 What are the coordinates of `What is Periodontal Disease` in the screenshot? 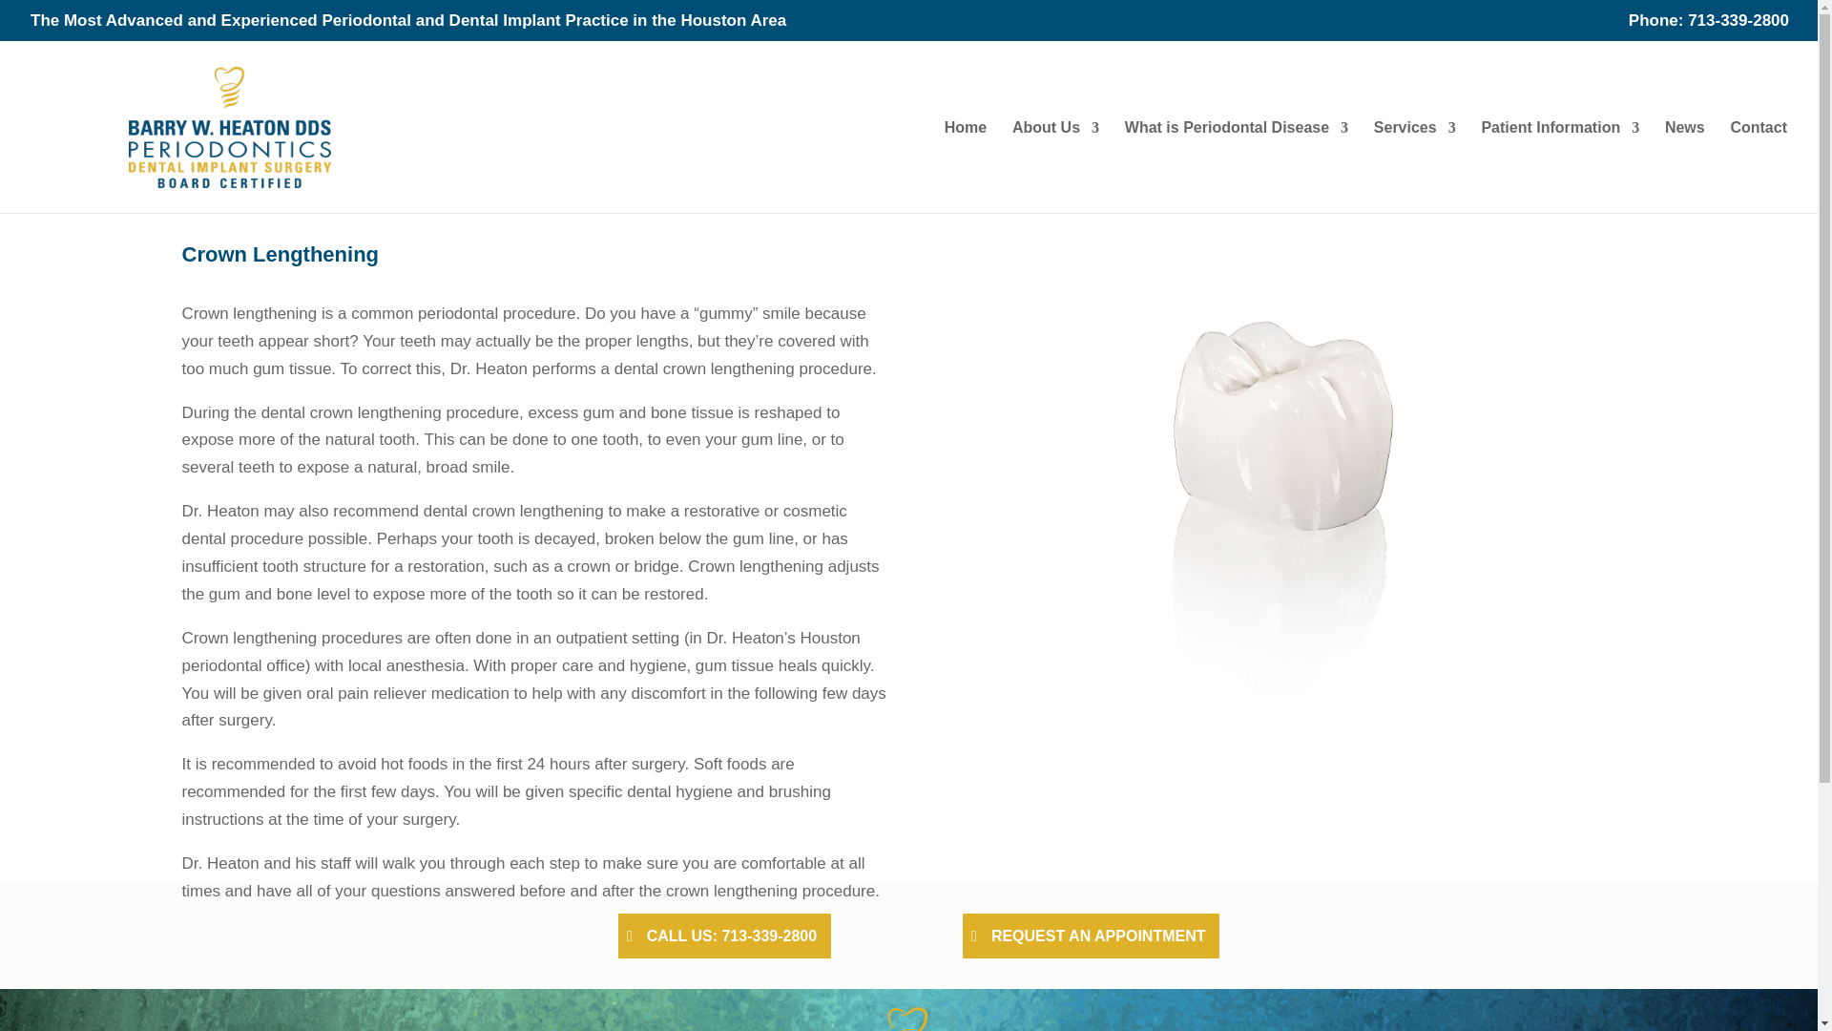 It's located at (1237, 166).